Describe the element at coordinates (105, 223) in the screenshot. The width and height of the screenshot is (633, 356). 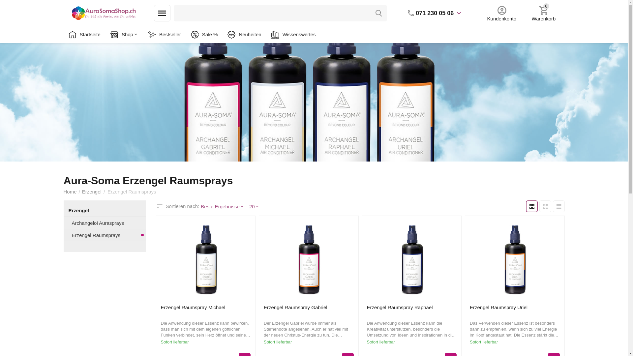
I see `Archangeloi Aurasprays` at that location.